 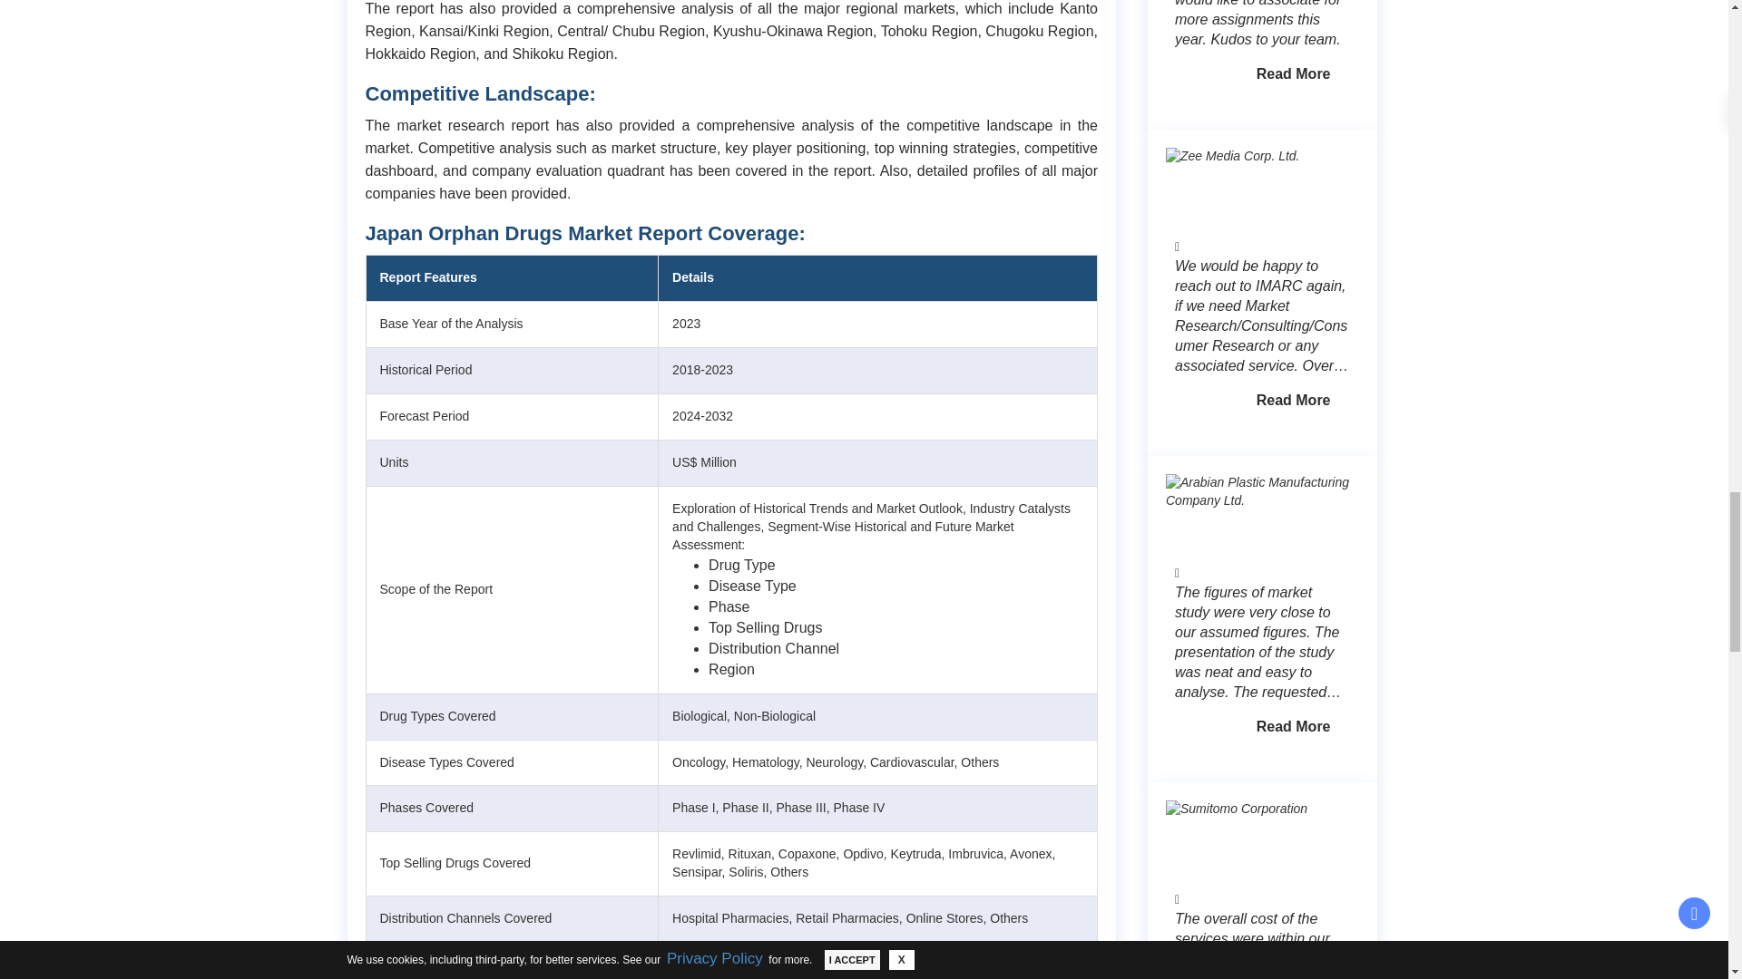 What do you see at coordinates (1294, 401) in the screenshot?
I see `Know more` at bounding box center [1294, 401].